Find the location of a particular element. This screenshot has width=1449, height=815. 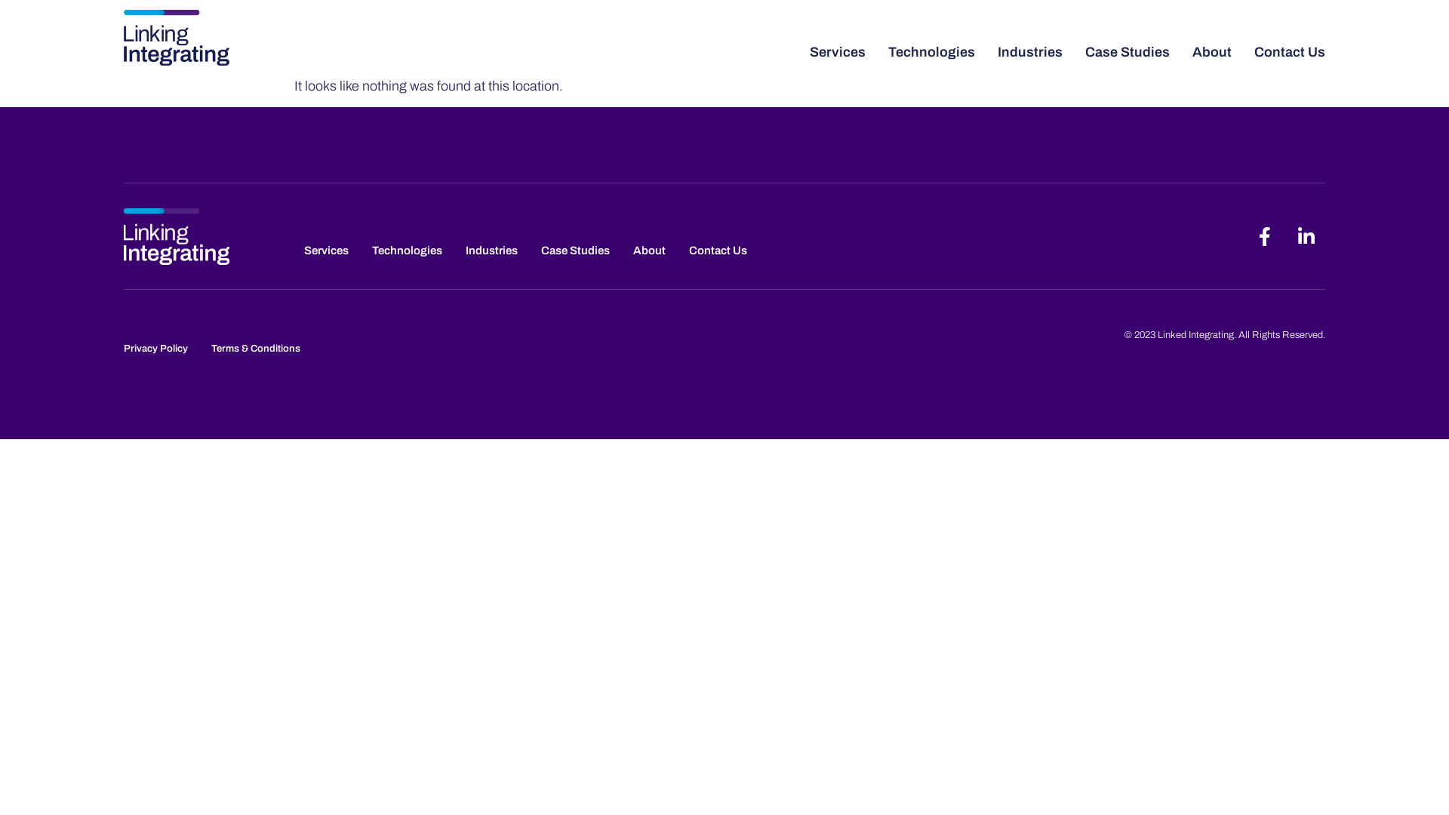

About is located at coordinates (649, 251).